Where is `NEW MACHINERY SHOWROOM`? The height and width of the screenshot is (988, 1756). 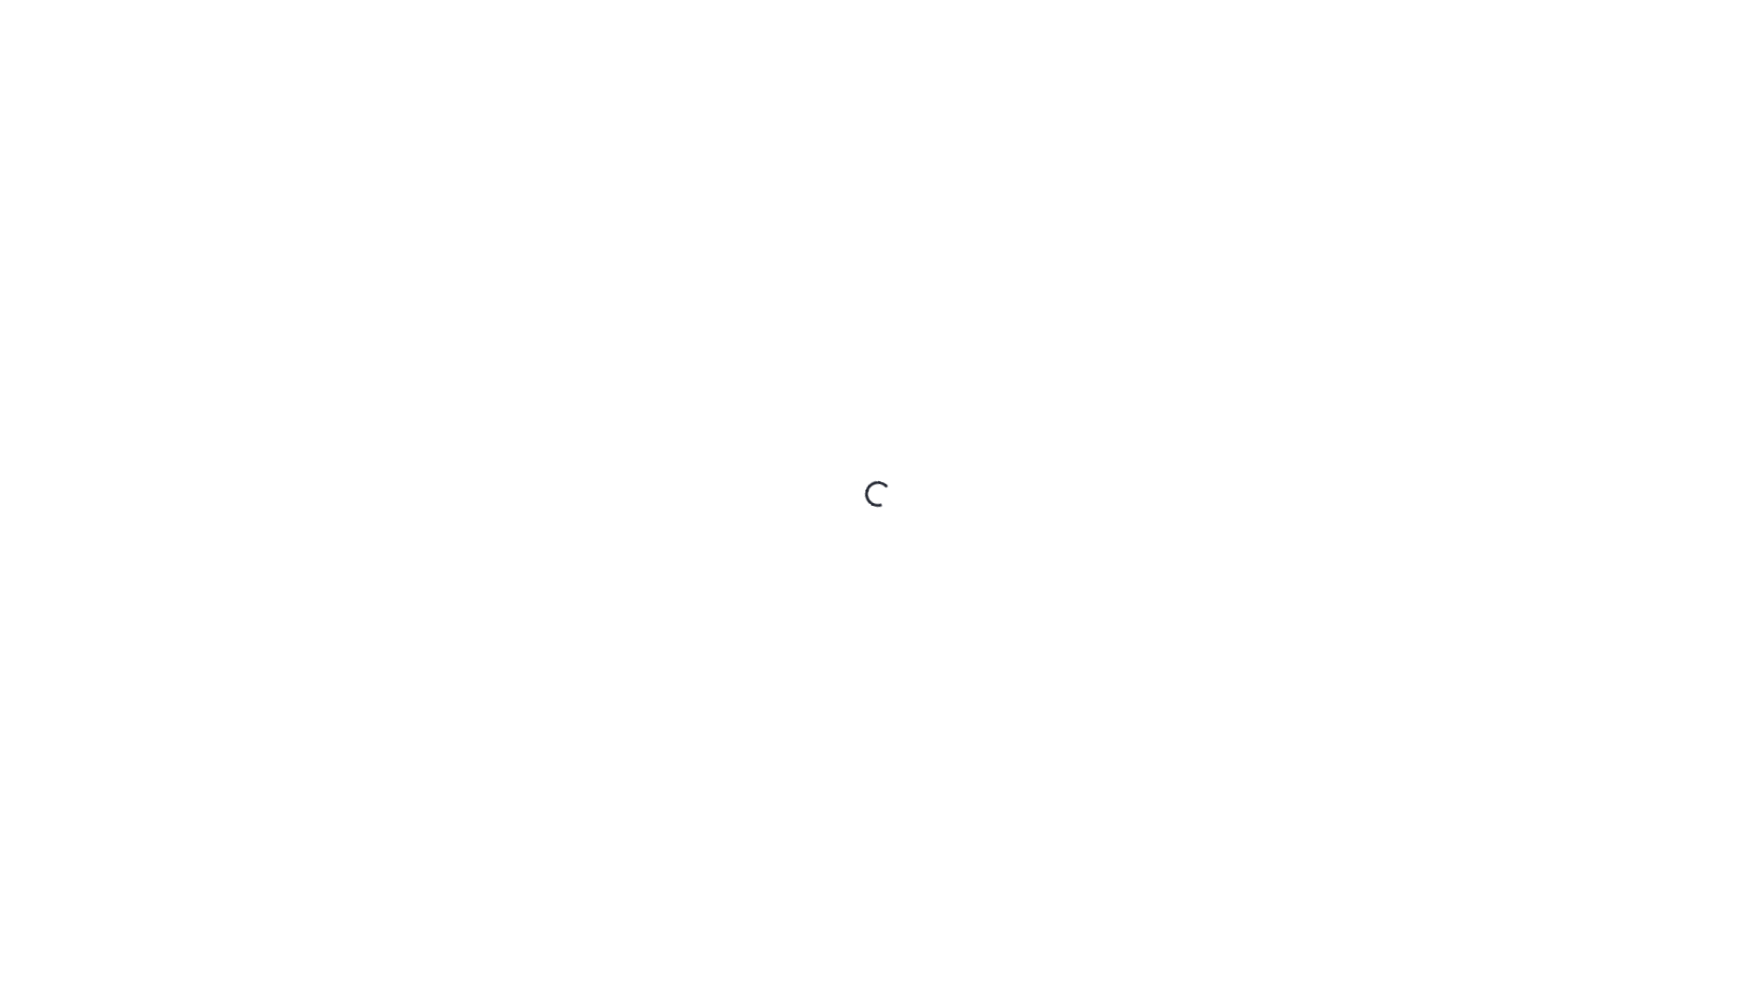 NEW MACHINERY SHOWROOM is located at coordinates (803, 304).